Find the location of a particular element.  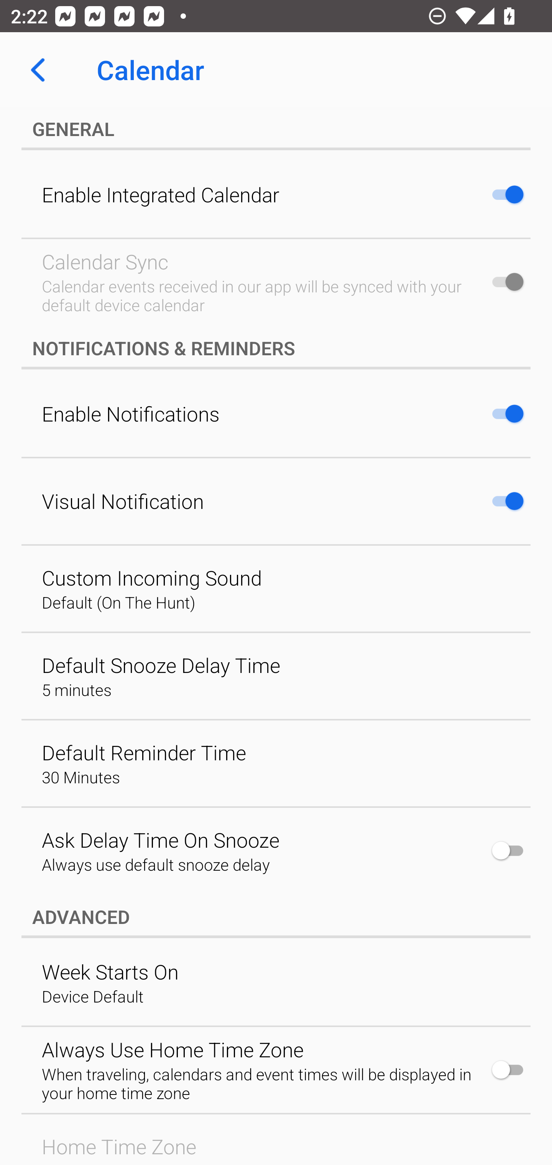

Week Starts On Device Default is located at coordinates (276, 983).